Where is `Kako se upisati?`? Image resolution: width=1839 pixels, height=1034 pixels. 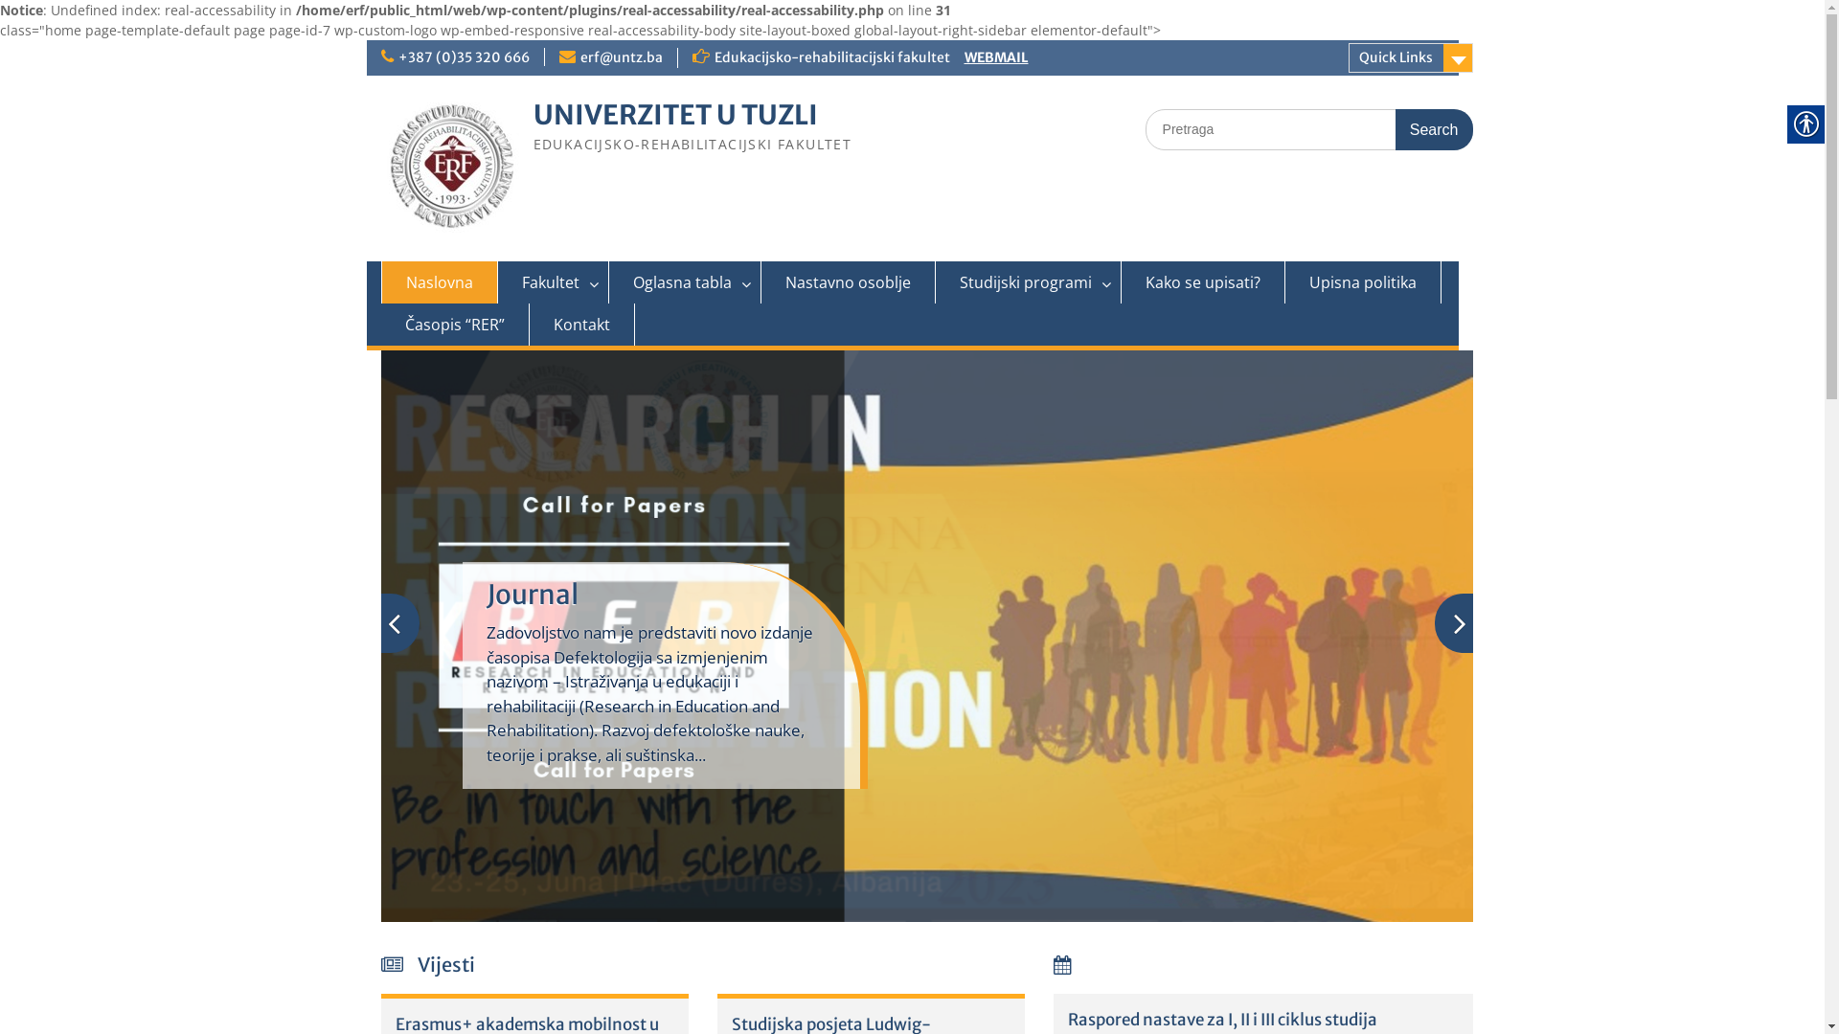 Kako se upisati? is located at coordinates (1203, 282).